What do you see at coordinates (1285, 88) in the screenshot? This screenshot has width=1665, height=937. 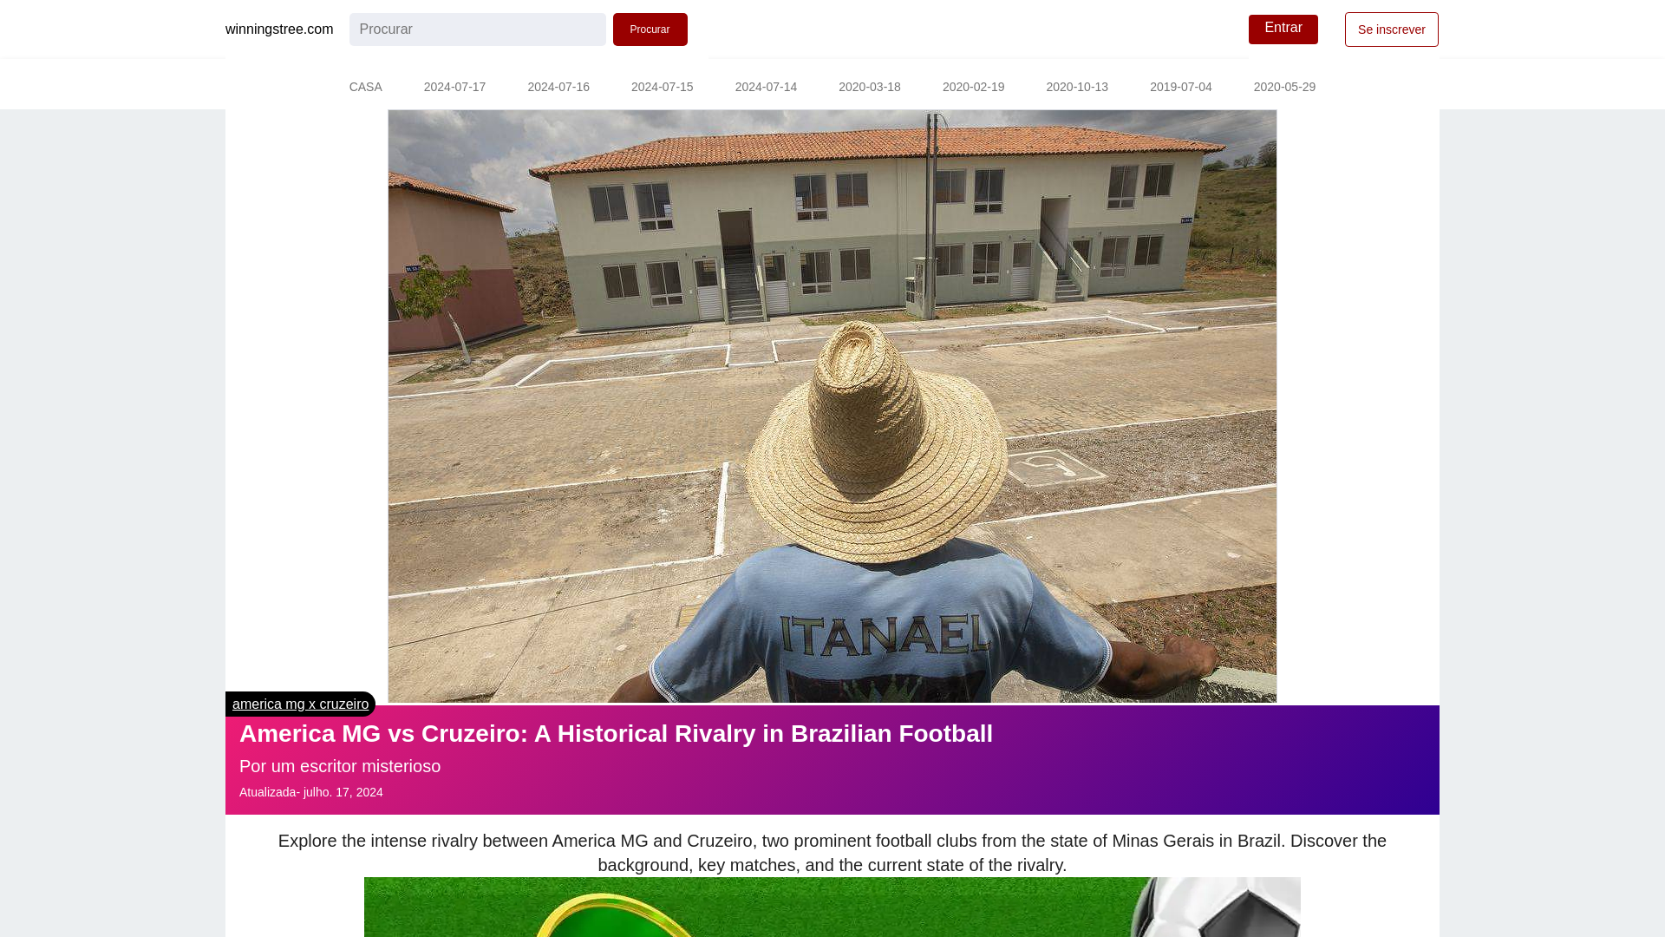 I see `2020-05-29` at bounding box center [1285, 88].